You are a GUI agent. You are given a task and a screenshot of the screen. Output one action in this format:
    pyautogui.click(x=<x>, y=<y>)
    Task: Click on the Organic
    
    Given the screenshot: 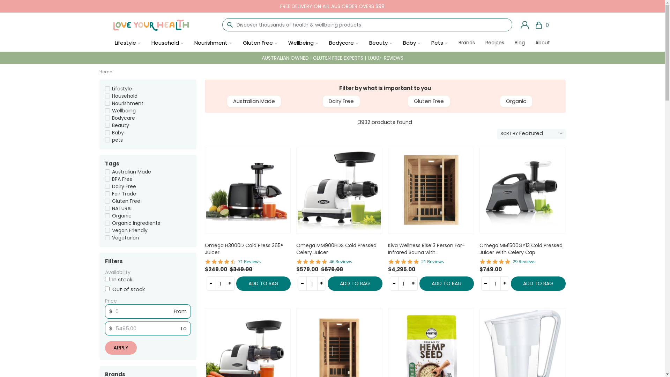 What is the action you would take?
    pyautogui.click(x=122, y=216)
    